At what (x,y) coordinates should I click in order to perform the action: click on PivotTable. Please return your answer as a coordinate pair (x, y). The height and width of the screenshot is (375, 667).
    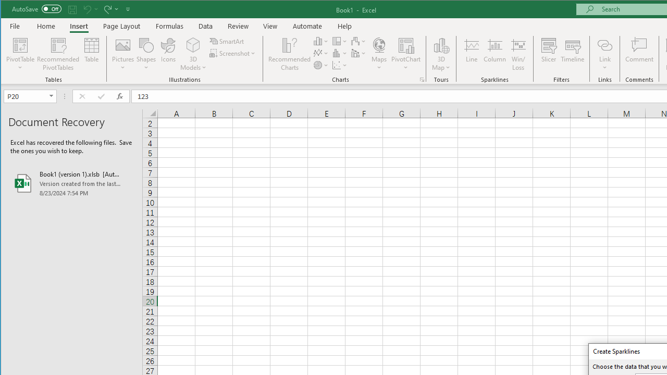
    Looking at the image, I should click on (21, 54).